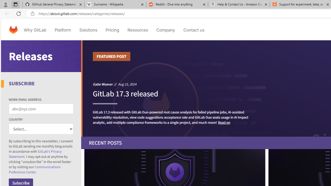 This screenshot has width=331, height=186. Describe the element at coordinates (239, 5) in the screenshot. I see `Help & Contact Us - Amazon Customer Service - Sleeping` at that location.